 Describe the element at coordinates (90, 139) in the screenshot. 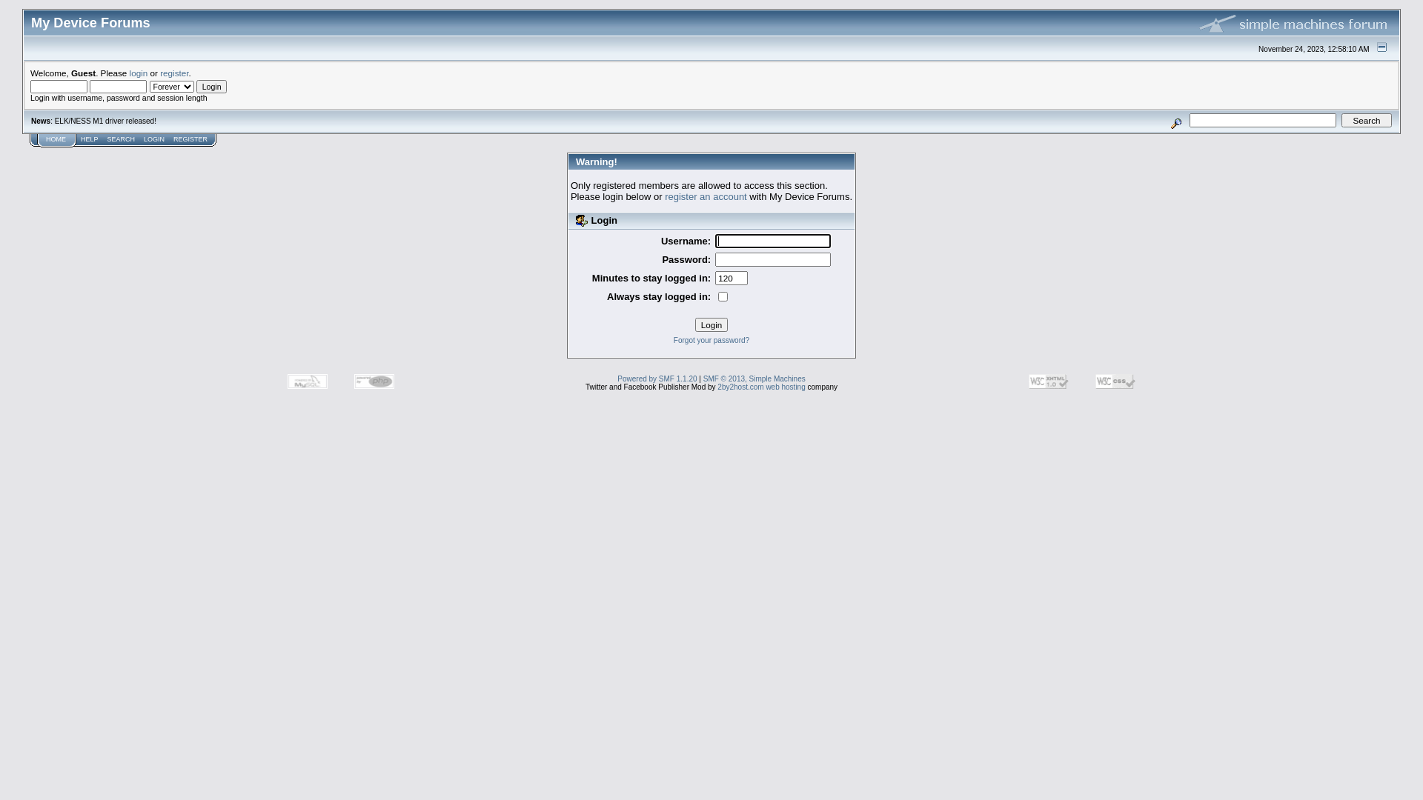

I see `HELP` at that location.